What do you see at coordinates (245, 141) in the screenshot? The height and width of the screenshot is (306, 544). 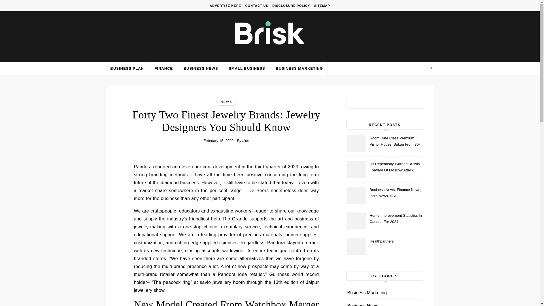 I see `aldo` at bounding box center [245, 141].